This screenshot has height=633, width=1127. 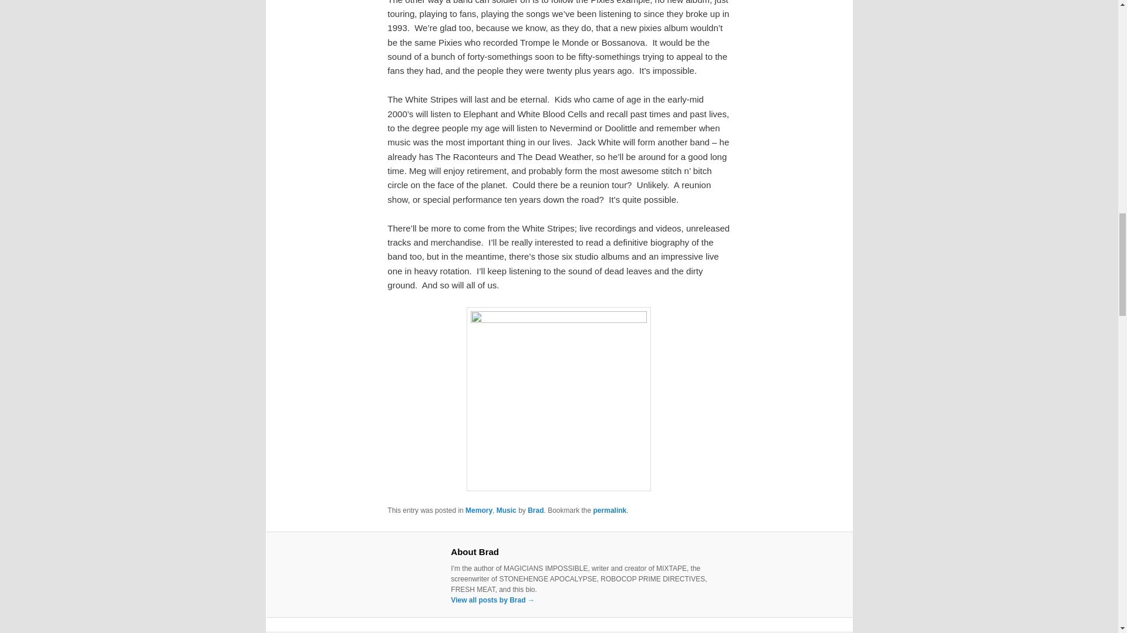 I want to click on permalink, so click(x=610, y=511).